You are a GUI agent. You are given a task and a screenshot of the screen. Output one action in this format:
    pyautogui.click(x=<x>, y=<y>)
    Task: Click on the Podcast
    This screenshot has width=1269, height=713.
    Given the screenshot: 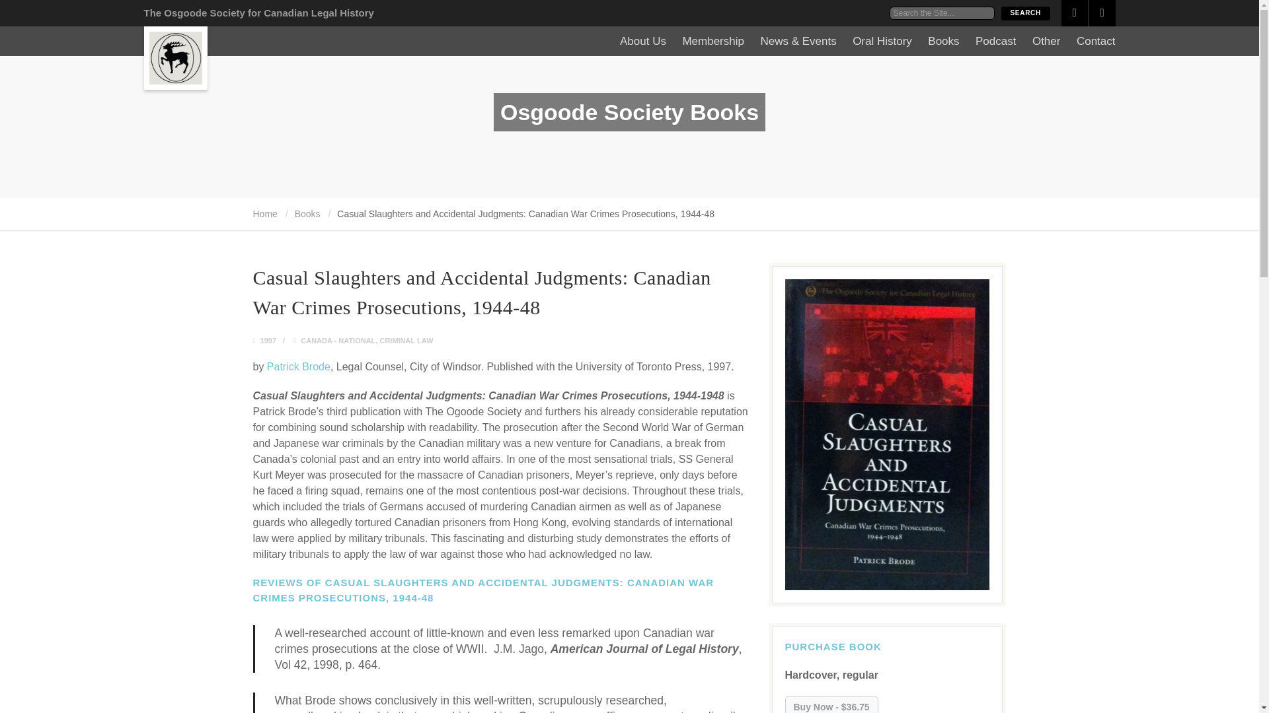 What is the action you would take?
    pyautogui.click(x=995, y=41)
    